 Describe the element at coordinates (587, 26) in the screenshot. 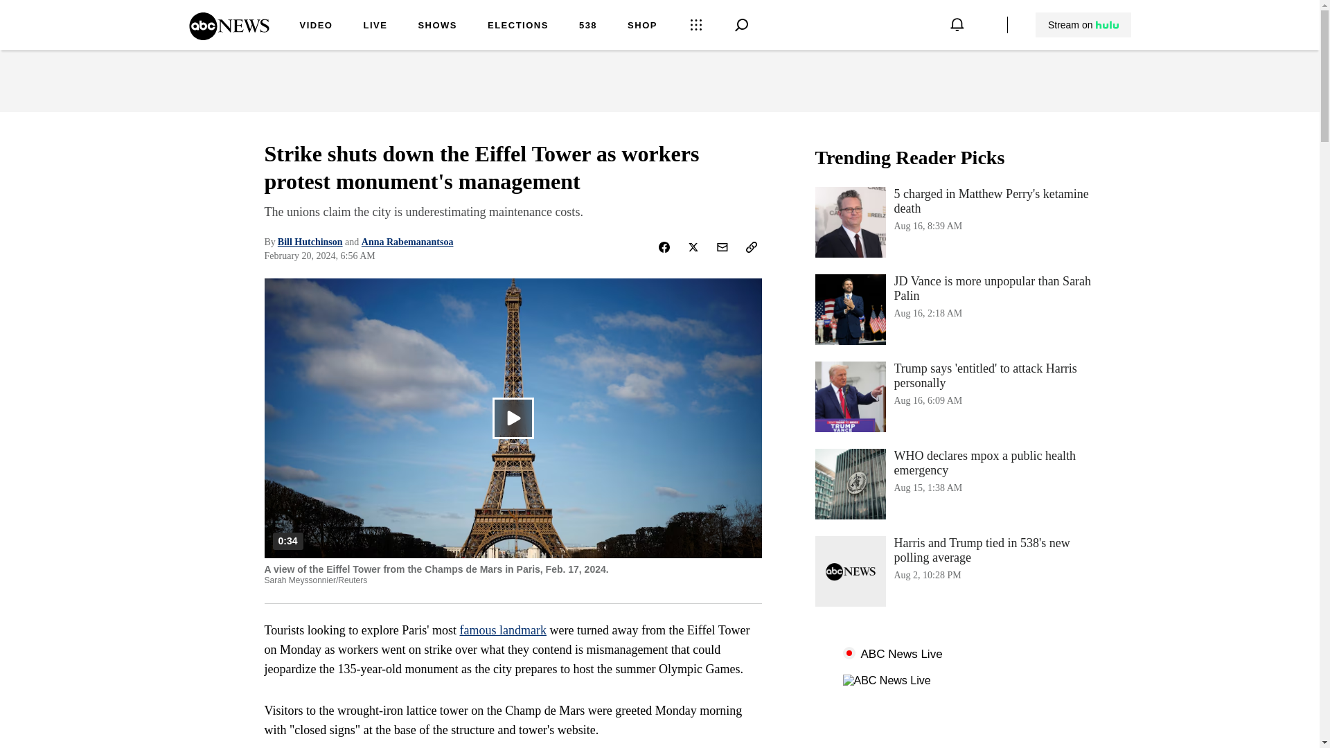

I see `538` at that location.